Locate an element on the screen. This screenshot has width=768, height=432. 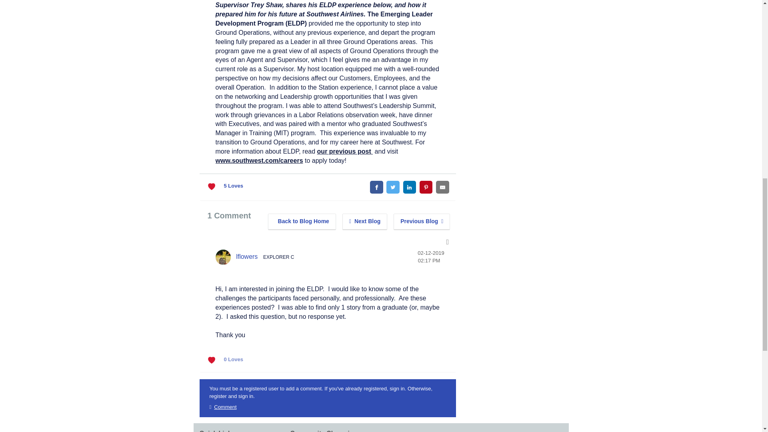
Click here to see who gave loves to this post. is located at coordinates (234, 186).